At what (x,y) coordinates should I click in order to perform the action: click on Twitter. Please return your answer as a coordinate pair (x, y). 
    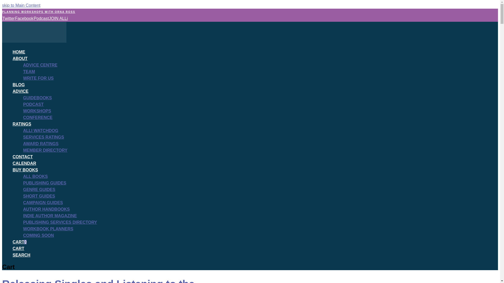
    Looking at the image, I should click on (8, 18).